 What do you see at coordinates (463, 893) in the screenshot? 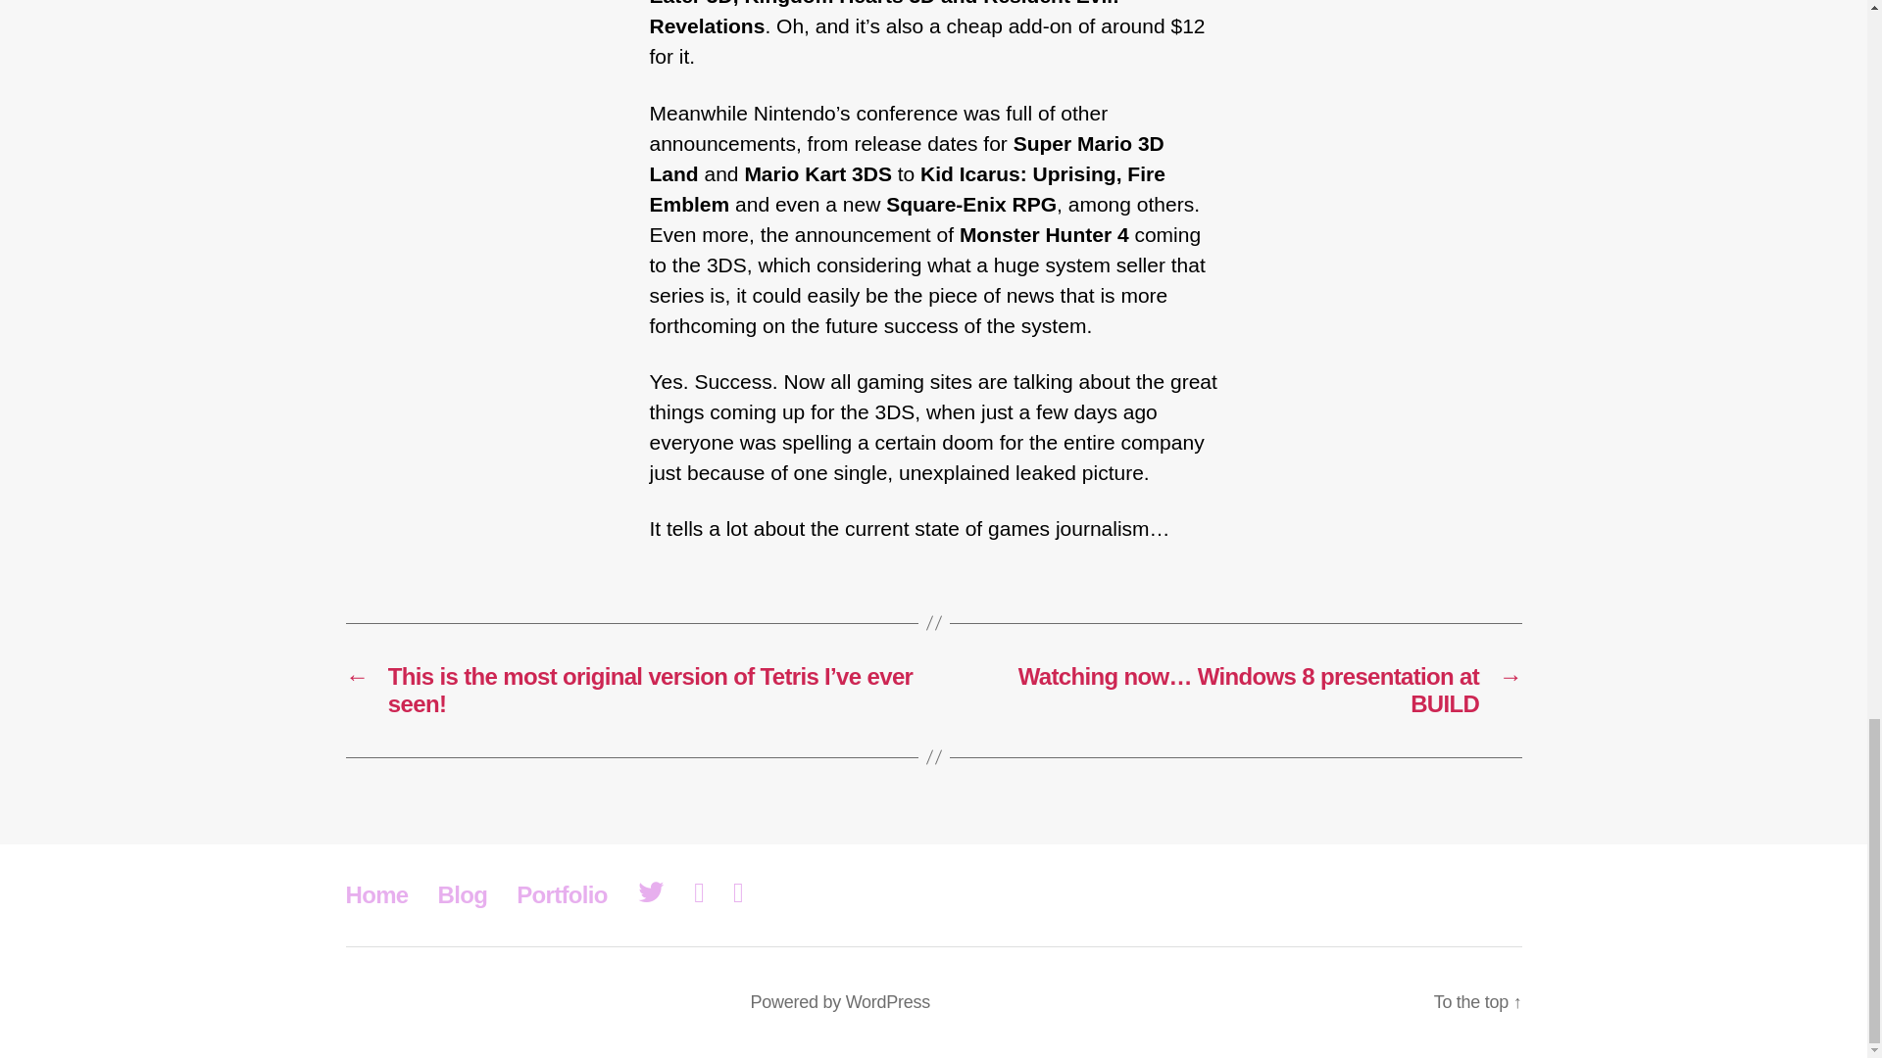
I see `Blog` at bounding box center [463, 893].